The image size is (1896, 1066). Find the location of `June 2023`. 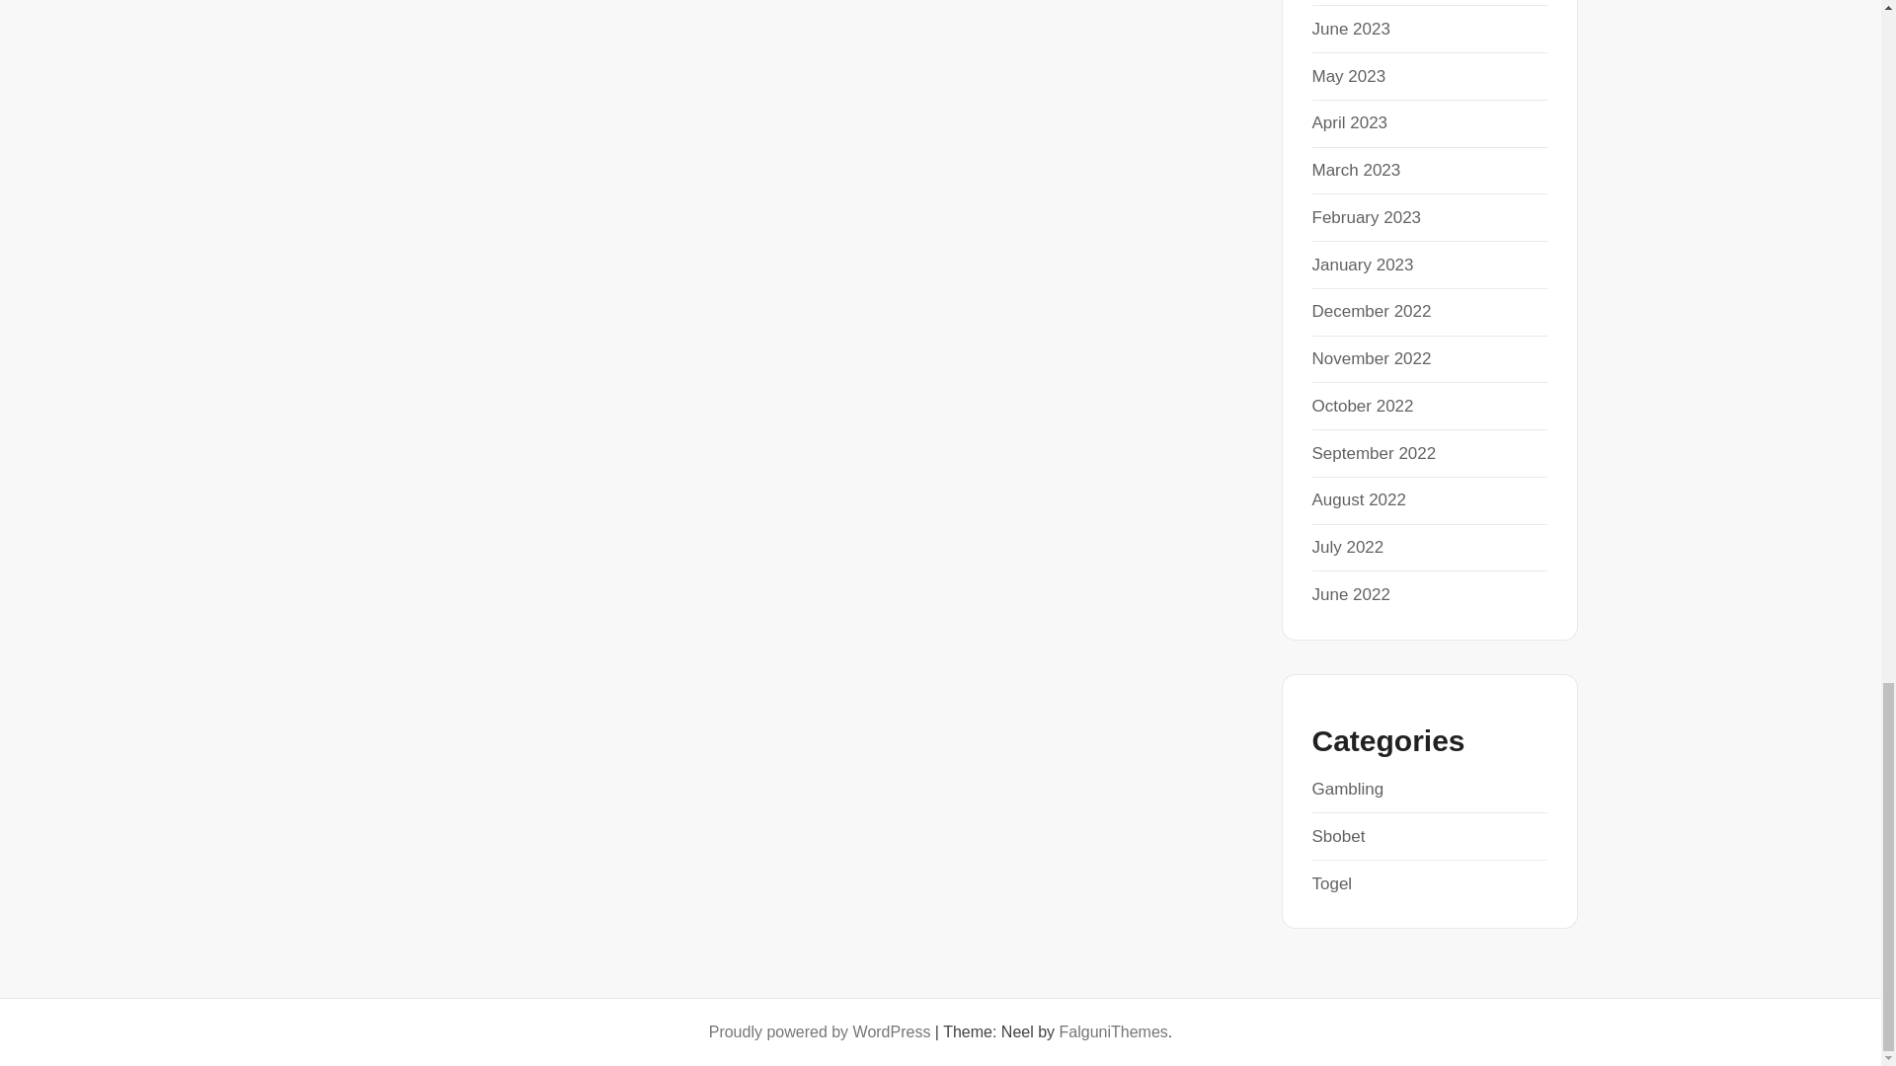

June 2023 is located at coordinates (1351, 29).